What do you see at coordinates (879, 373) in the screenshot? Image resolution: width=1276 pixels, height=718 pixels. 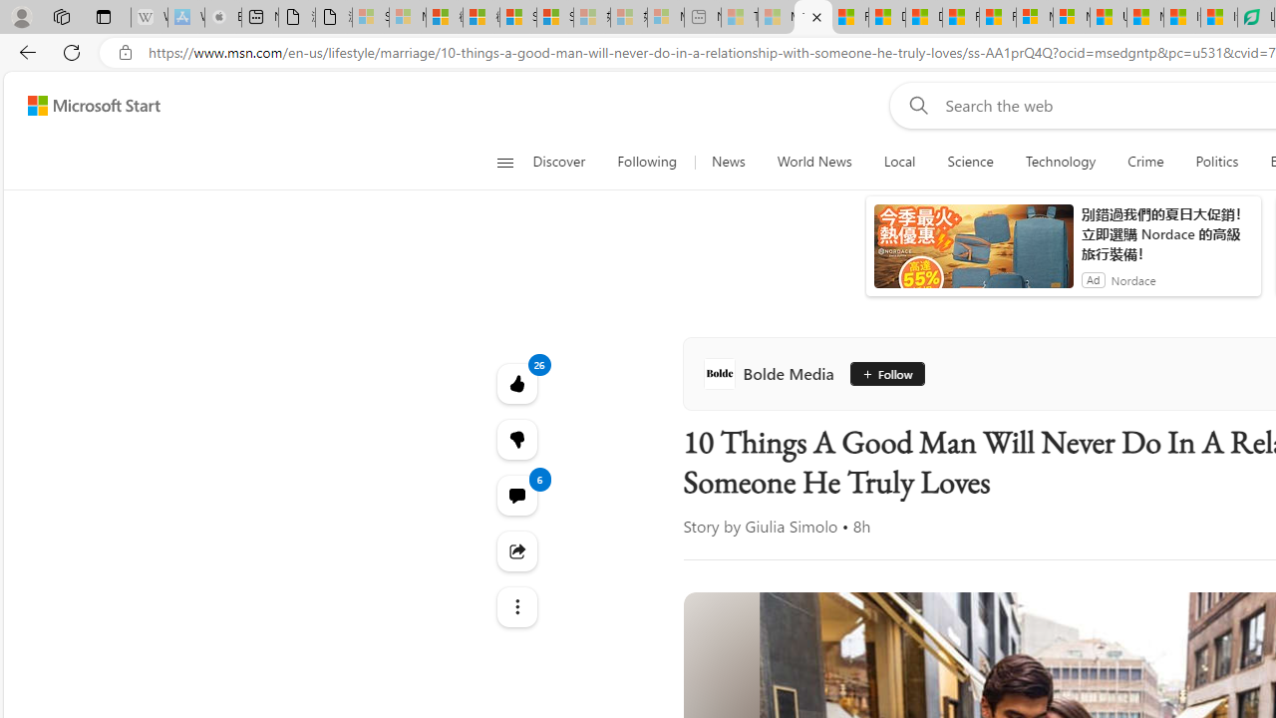 I see `Follow` at bounding box center [879, 373].